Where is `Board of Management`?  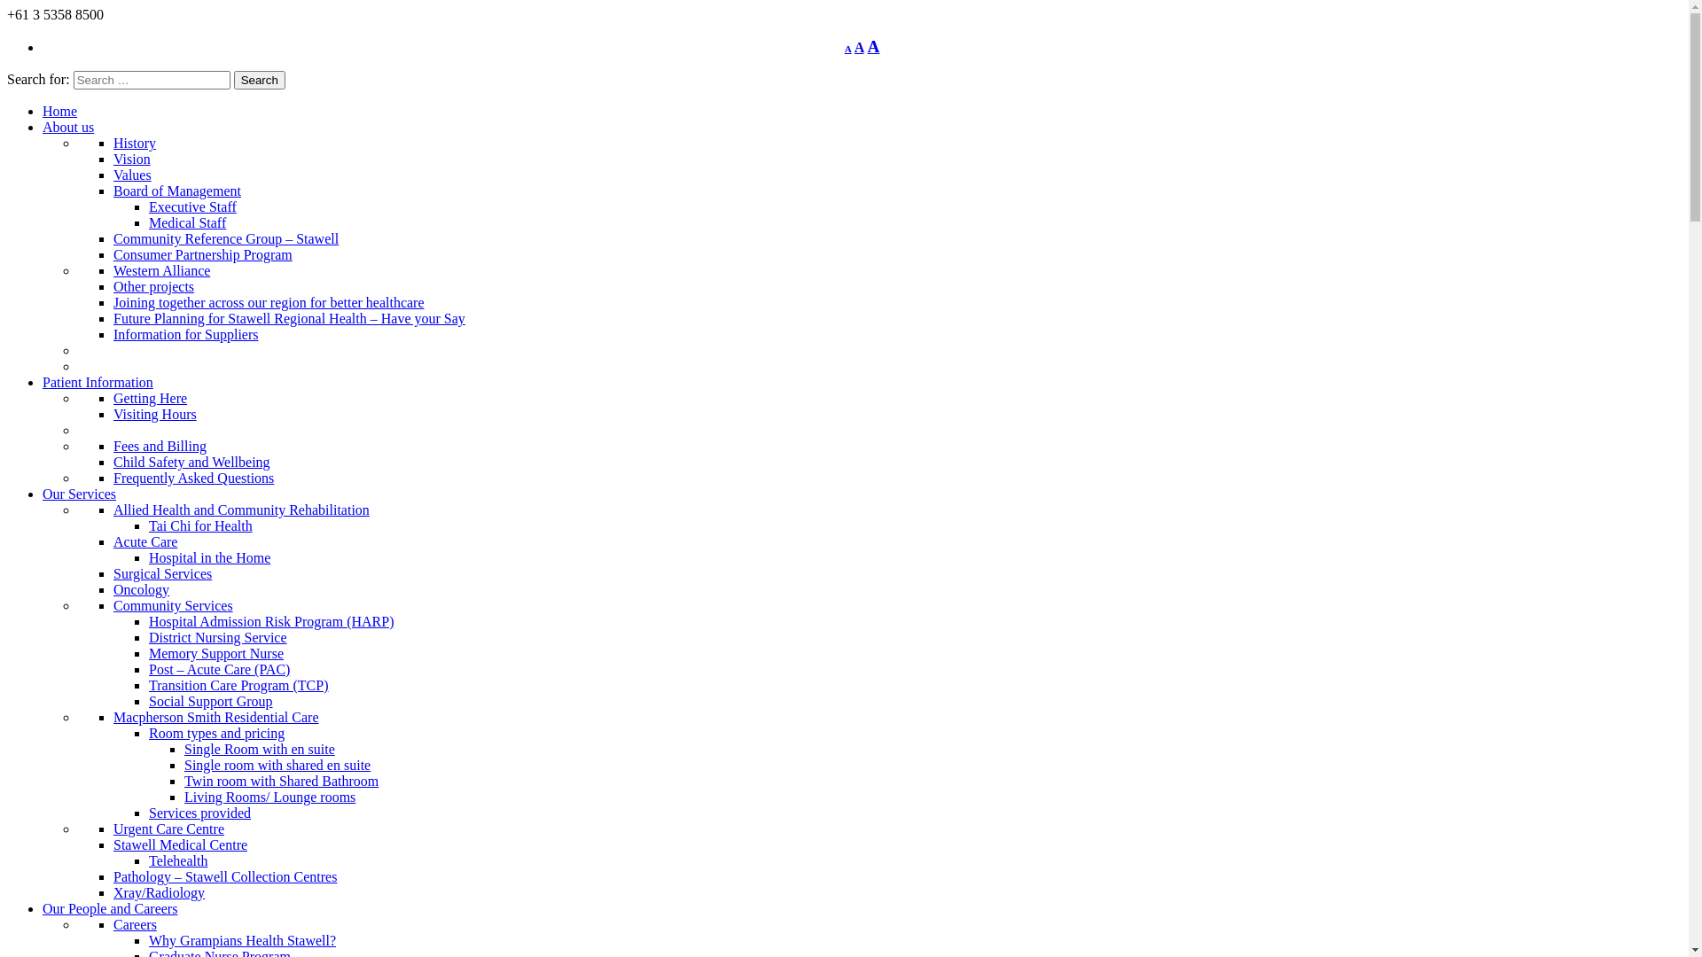
Board of Management is located at coordinates (177, 191).